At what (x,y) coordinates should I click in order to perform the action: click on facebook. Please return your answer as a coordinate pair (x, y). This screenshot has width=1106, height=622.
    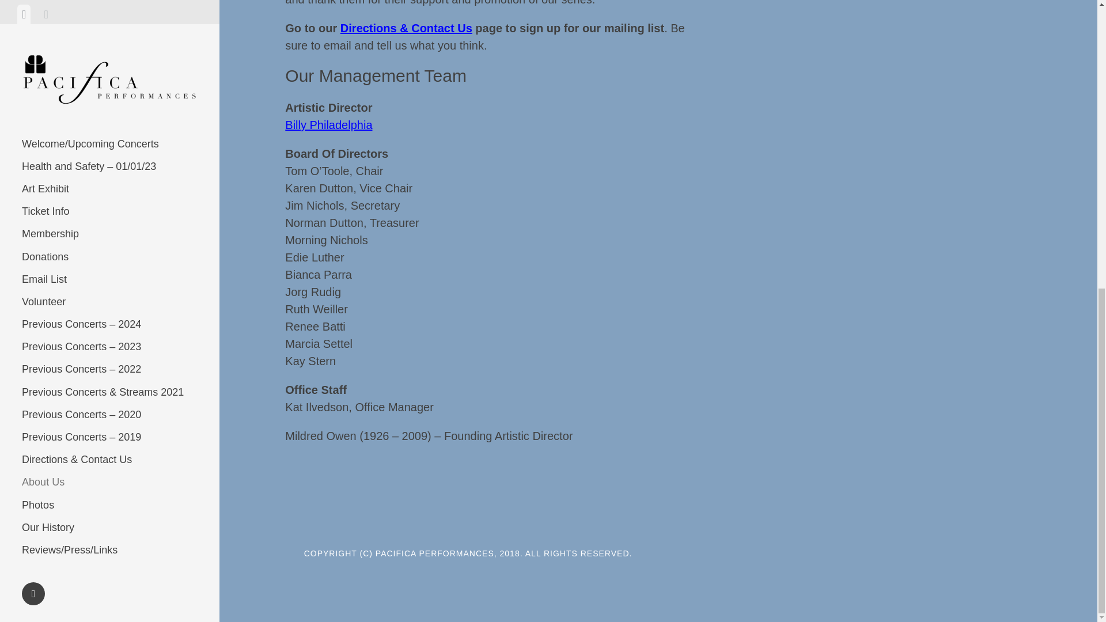
    Looking at the image, I should click on (33, 58).